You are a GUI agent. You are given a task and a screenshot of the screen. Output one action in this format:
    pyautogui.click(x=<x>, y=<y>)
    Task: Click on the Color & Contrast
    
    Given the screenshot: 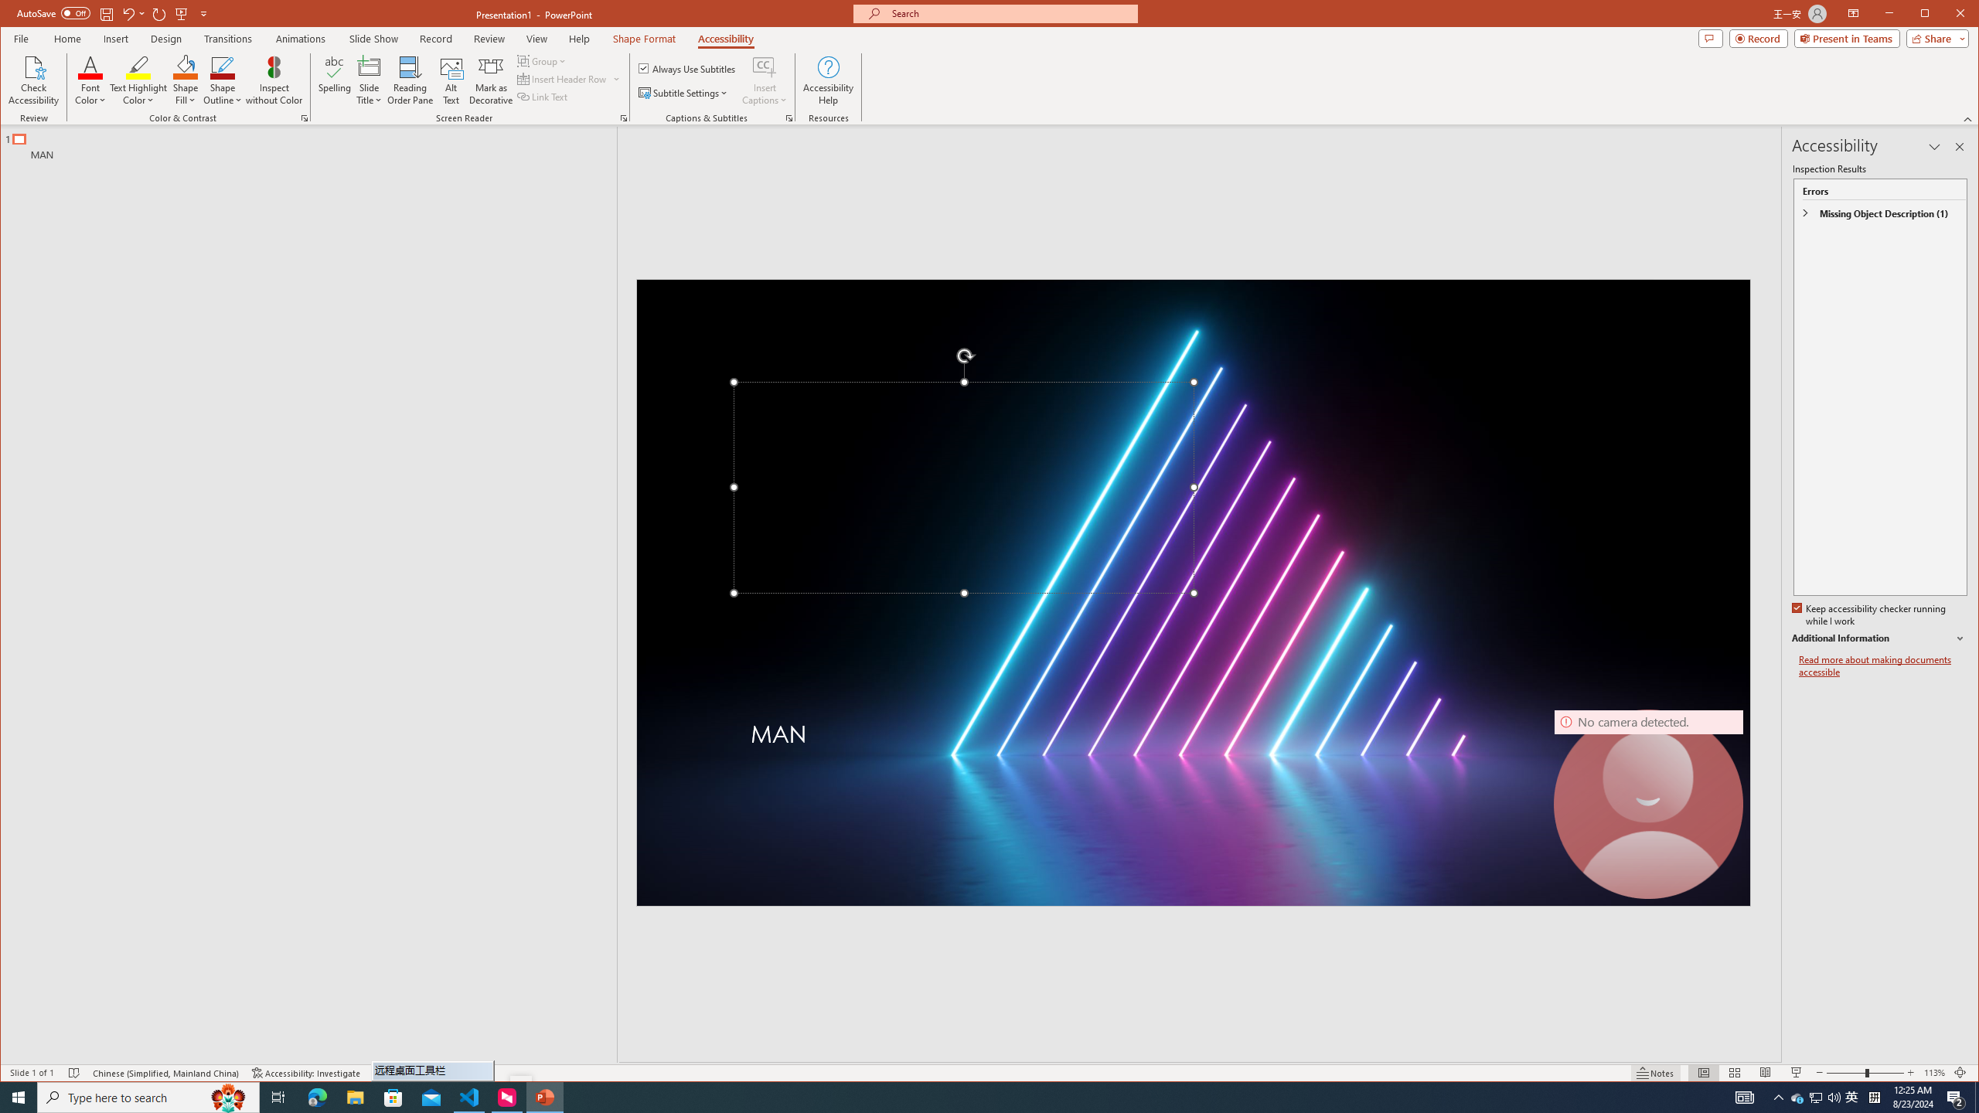 What is the action you would take?
    pyautogui.click(x=305, y=118)
    